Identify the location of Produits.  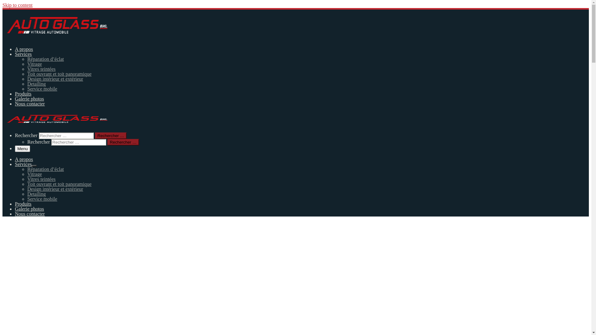
(23, 204).